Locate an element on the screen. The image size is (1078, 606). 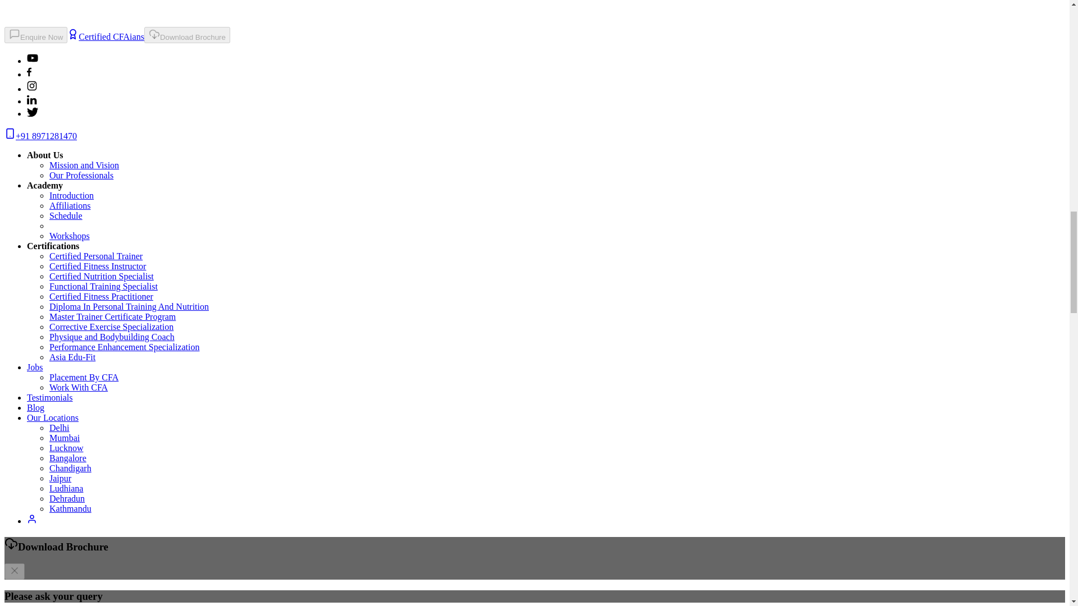
LinkedIn is located at coordinates (33, 101).